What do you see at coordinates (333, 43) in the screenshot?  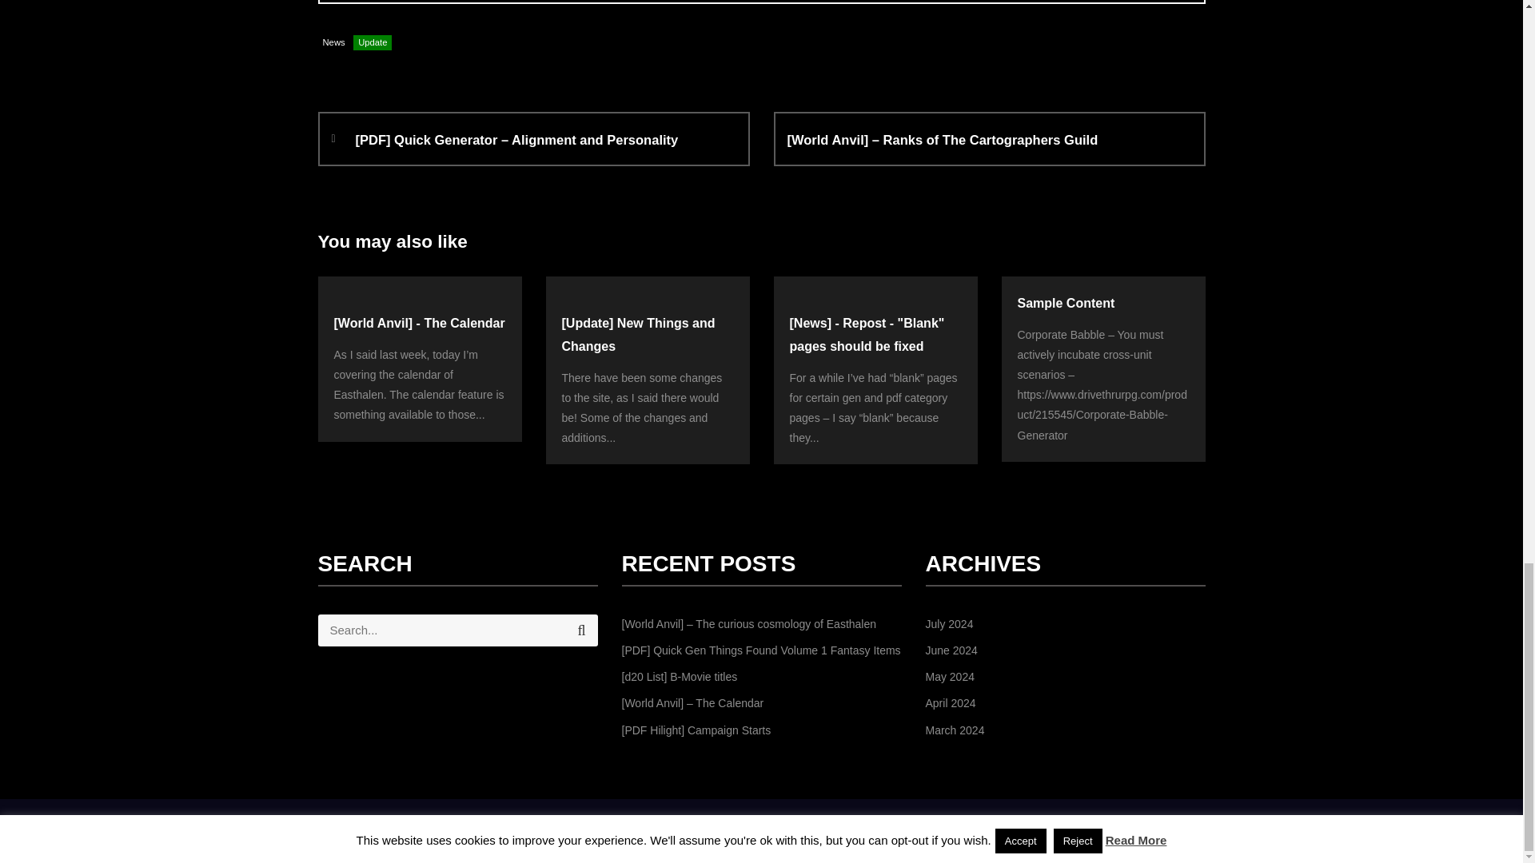 I see `News` at bounding box center [333, 43].